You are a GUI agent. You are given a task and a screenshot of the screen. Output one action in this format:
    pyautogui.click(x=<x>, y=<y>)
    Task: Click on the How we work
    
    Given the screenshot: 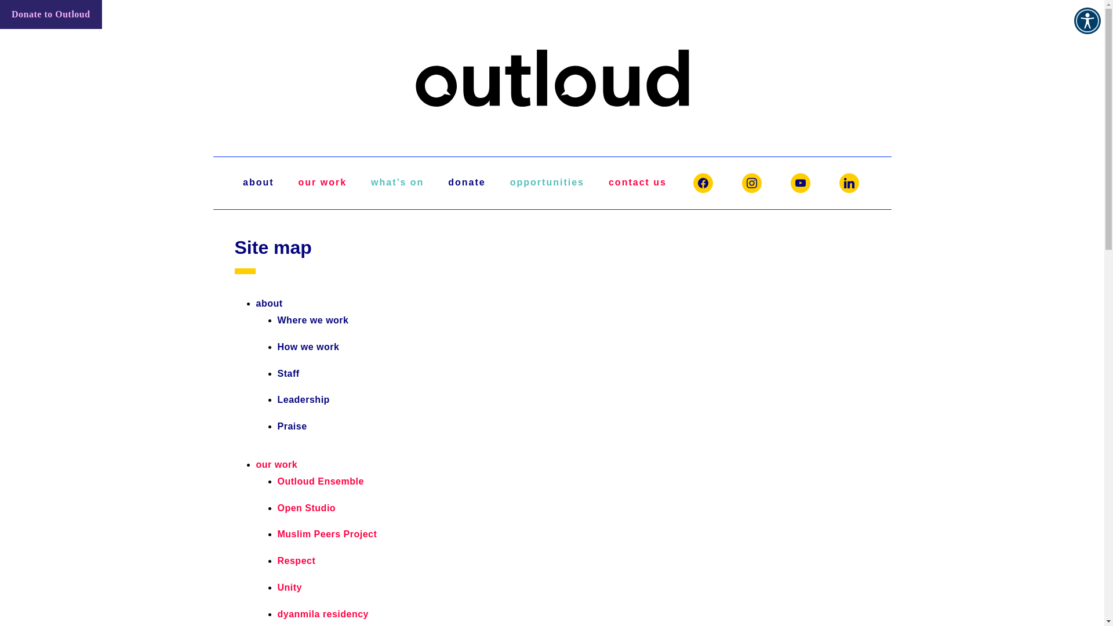 What is the action you would take?
    pyautogui.click(x=308, y=347)
    